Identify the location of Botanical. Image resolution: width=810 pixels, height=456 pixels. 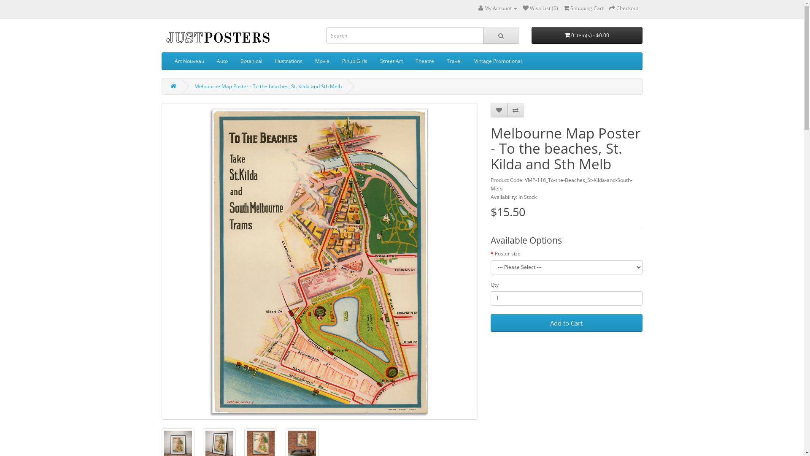
(251, 61).